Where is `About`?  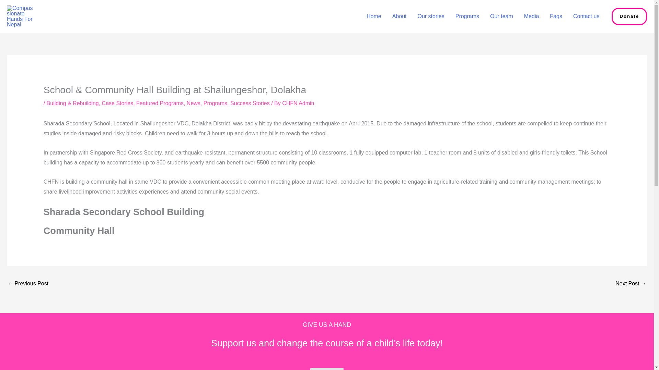 About is located at coordinates (400, 16).